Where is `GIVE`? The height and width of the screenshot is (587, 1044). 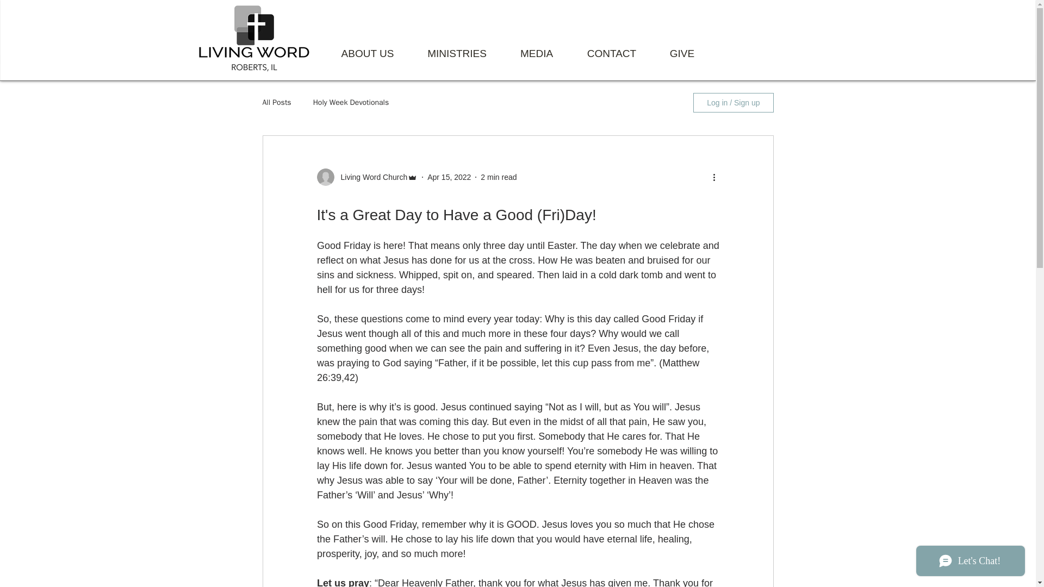 GIVE is located at coordinates (682, 53).